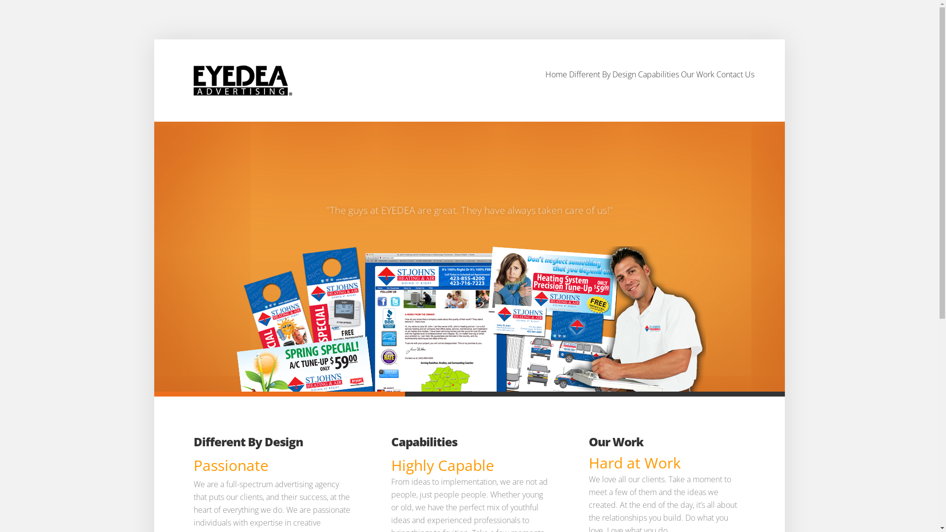  Describe the element at coordinates (602, 81) in the screenshot. I see `Different By Design` at that location.